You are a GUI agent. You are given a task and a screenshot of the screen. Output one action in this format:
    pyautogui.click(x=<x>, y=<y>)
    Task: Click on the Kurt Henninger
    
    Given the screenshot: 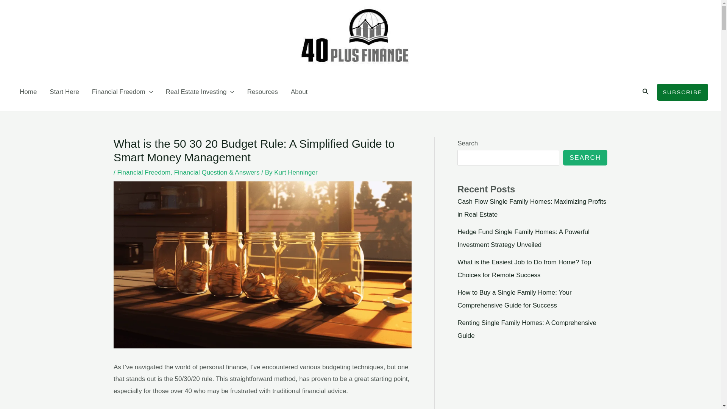 What is the action you would take?
    pyautogui.click(x=296, y=173)
    